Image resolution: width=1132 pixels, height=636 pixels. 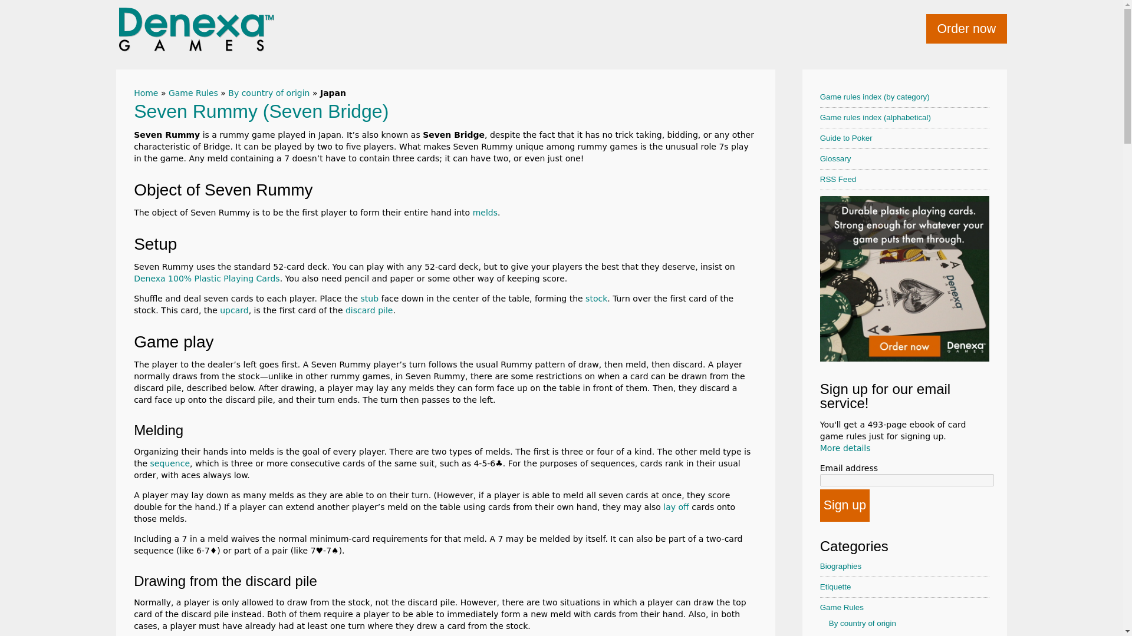 I want to click on By country of origin, so click(x=269, y=93).